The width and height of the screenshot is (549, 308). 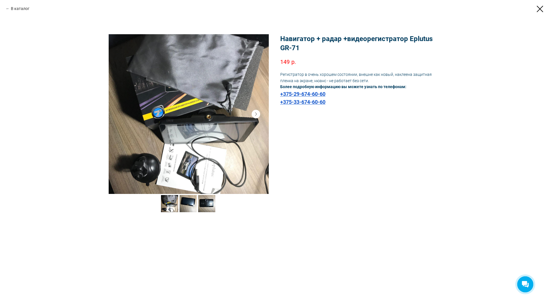 I want to click on +375-29-674-60-60, so click(x=303, y=94).